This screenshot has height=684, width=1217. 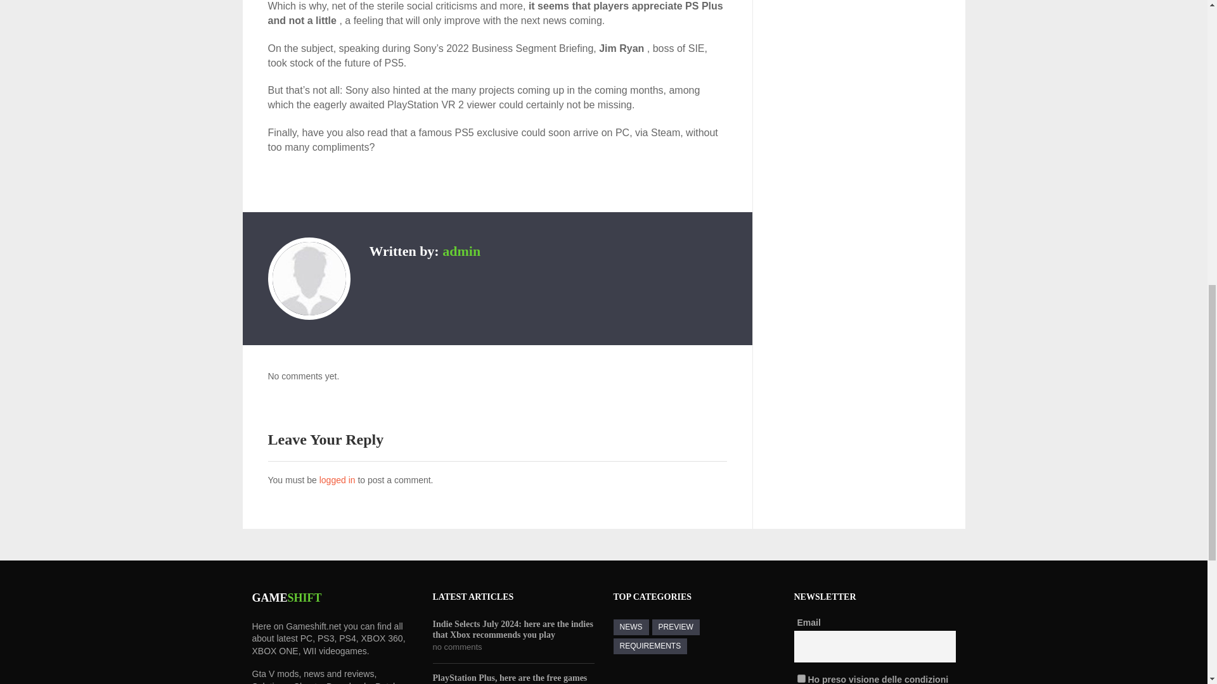 I want to click on logged in, so click(x=337, y=479).